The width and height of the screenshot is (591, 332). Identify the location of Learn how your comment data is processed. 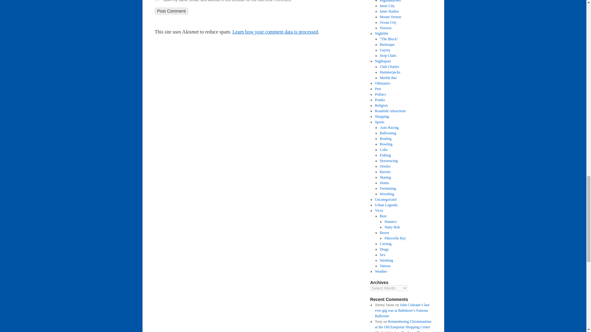
(275, 32).